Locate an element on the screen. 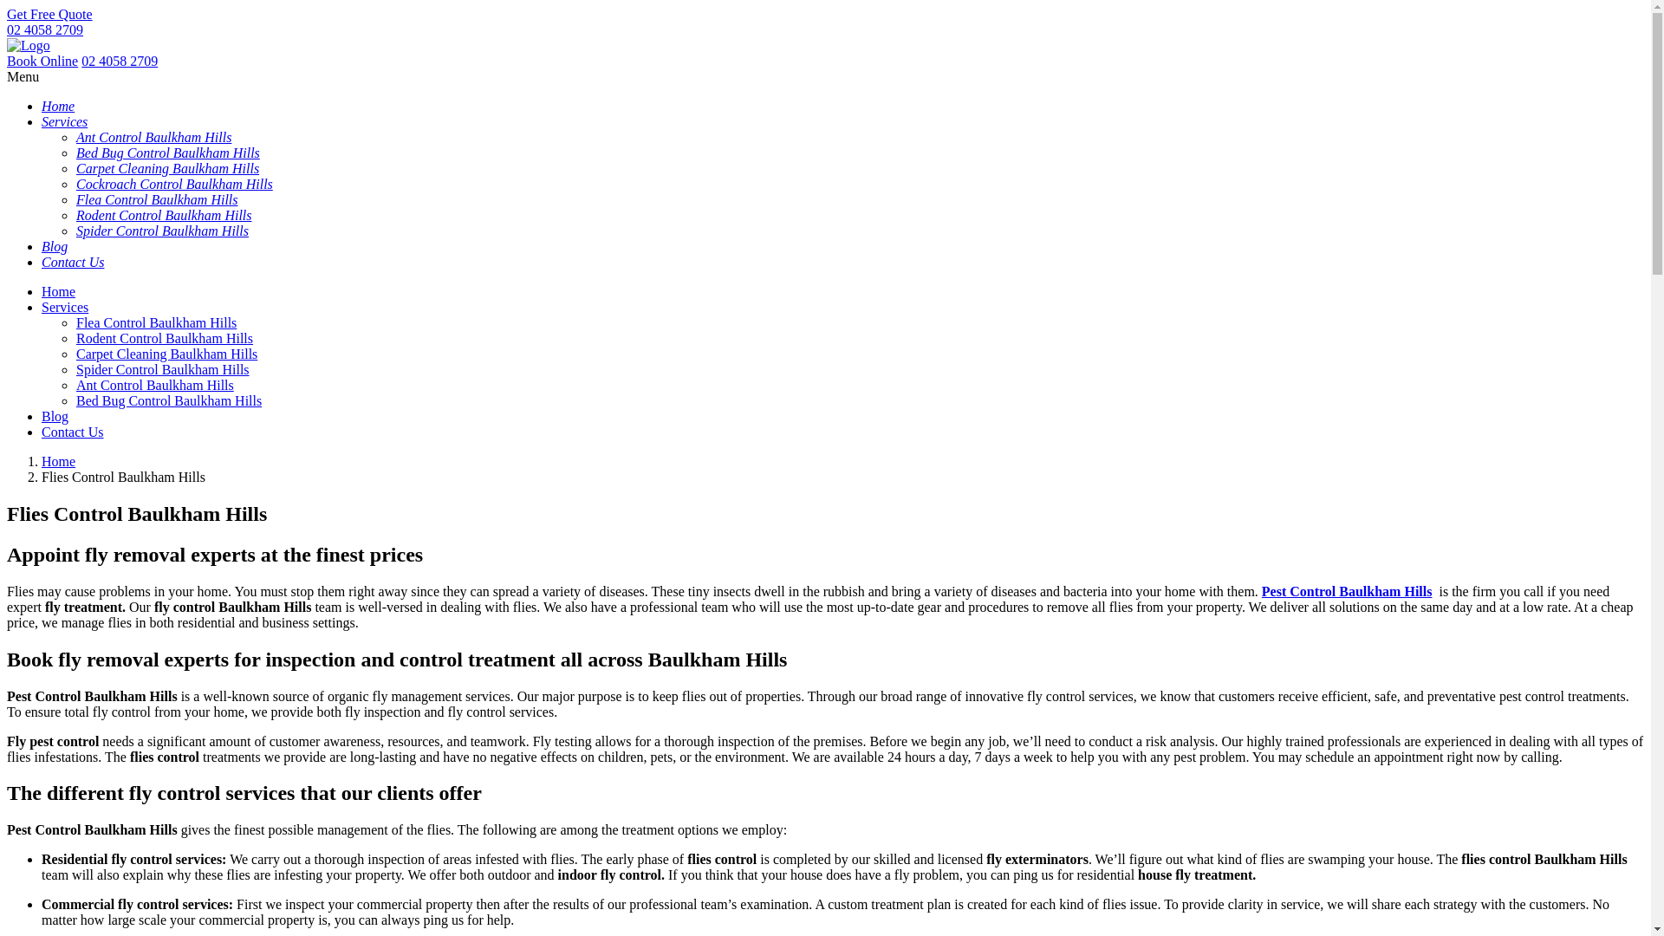  Blog is located at coordinates (55, 246).